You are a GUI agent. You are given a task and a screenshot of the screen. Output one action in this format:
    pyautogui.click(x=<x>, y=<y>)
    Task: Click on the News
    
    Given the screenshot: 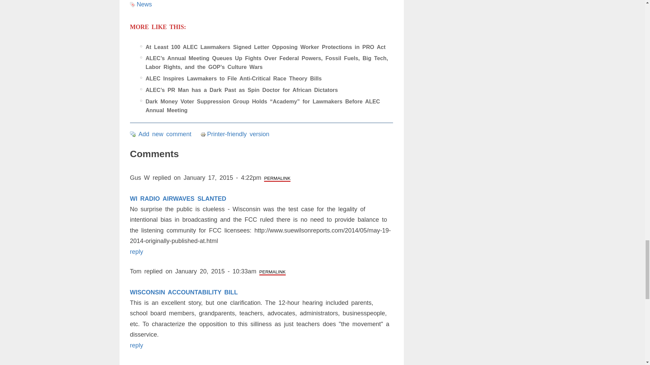 What is the action you would take?
    pyautogui.click(x=144, y=4)
    